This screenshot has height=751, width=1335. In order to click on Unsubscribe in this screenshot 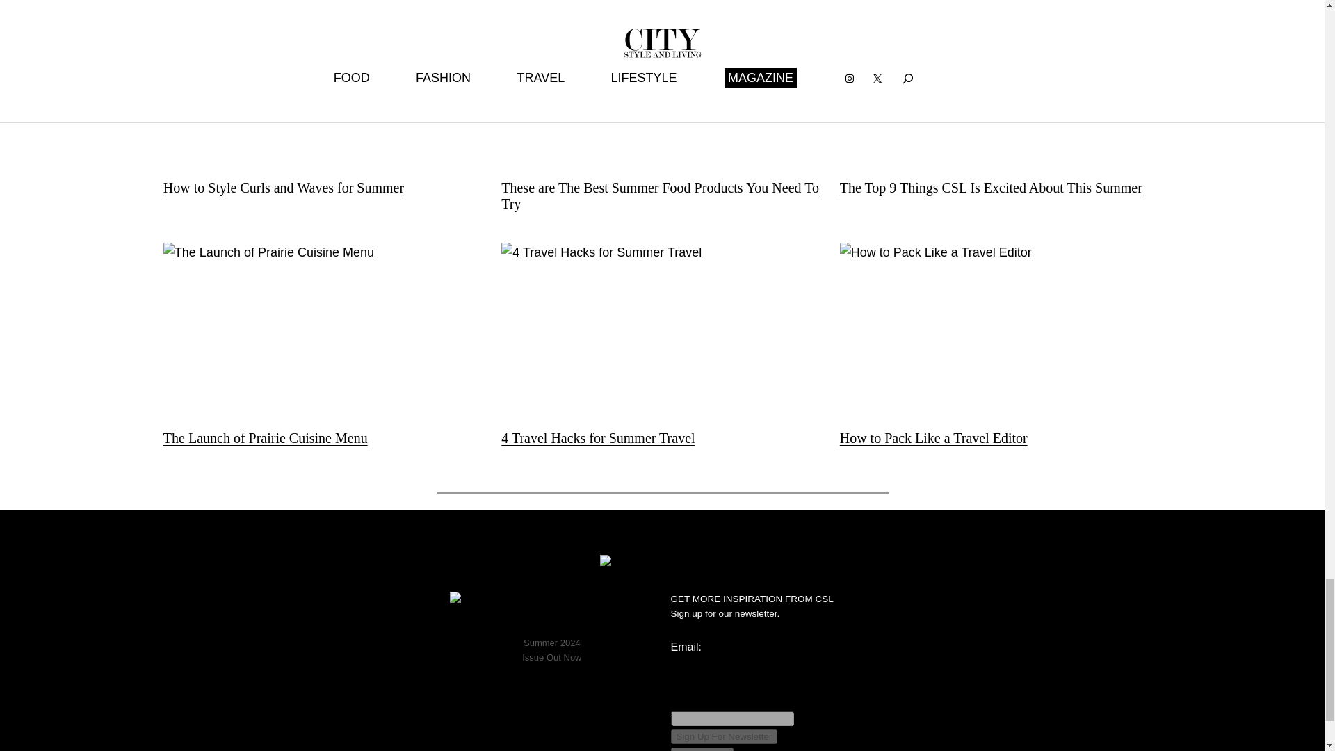, I will do `click(701, 749)`.